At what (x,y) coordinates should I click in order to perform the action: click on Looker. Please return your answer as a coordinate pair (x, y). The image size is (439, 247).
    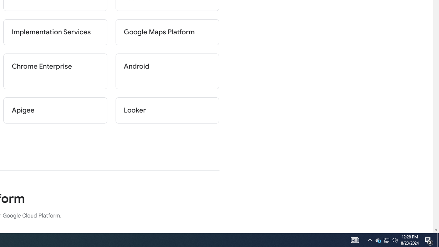
    Looking at the image, I should click on (167, 110).